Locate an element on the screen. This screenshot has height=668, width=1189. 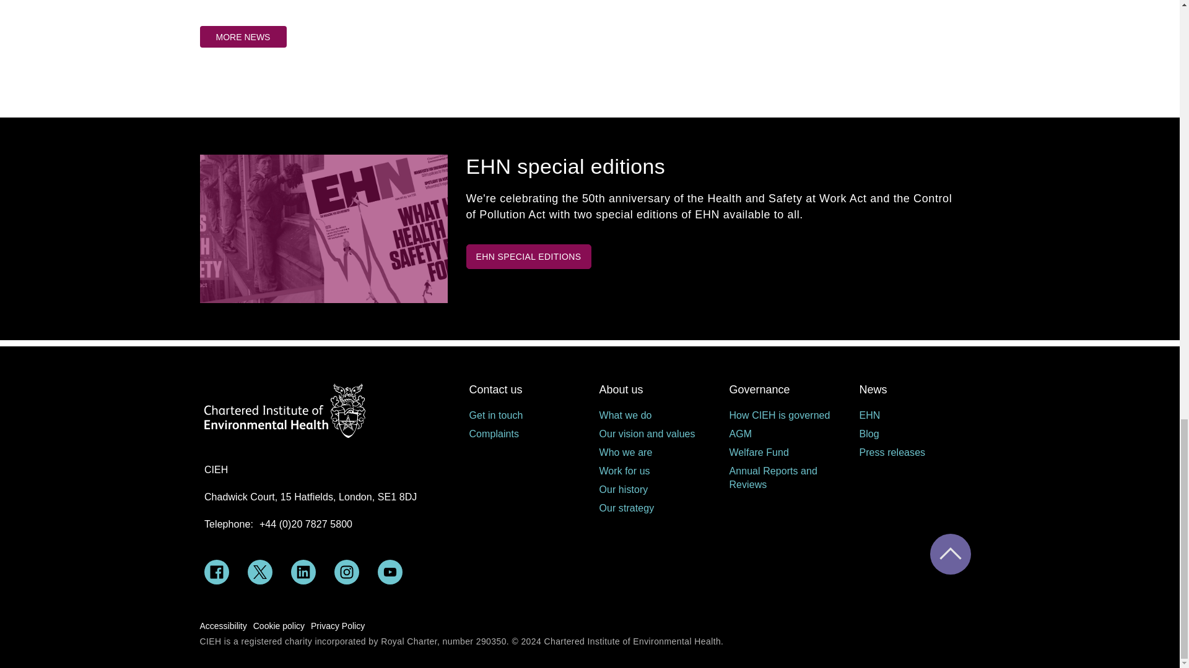
Instagram is located at coordinates (346, 572).